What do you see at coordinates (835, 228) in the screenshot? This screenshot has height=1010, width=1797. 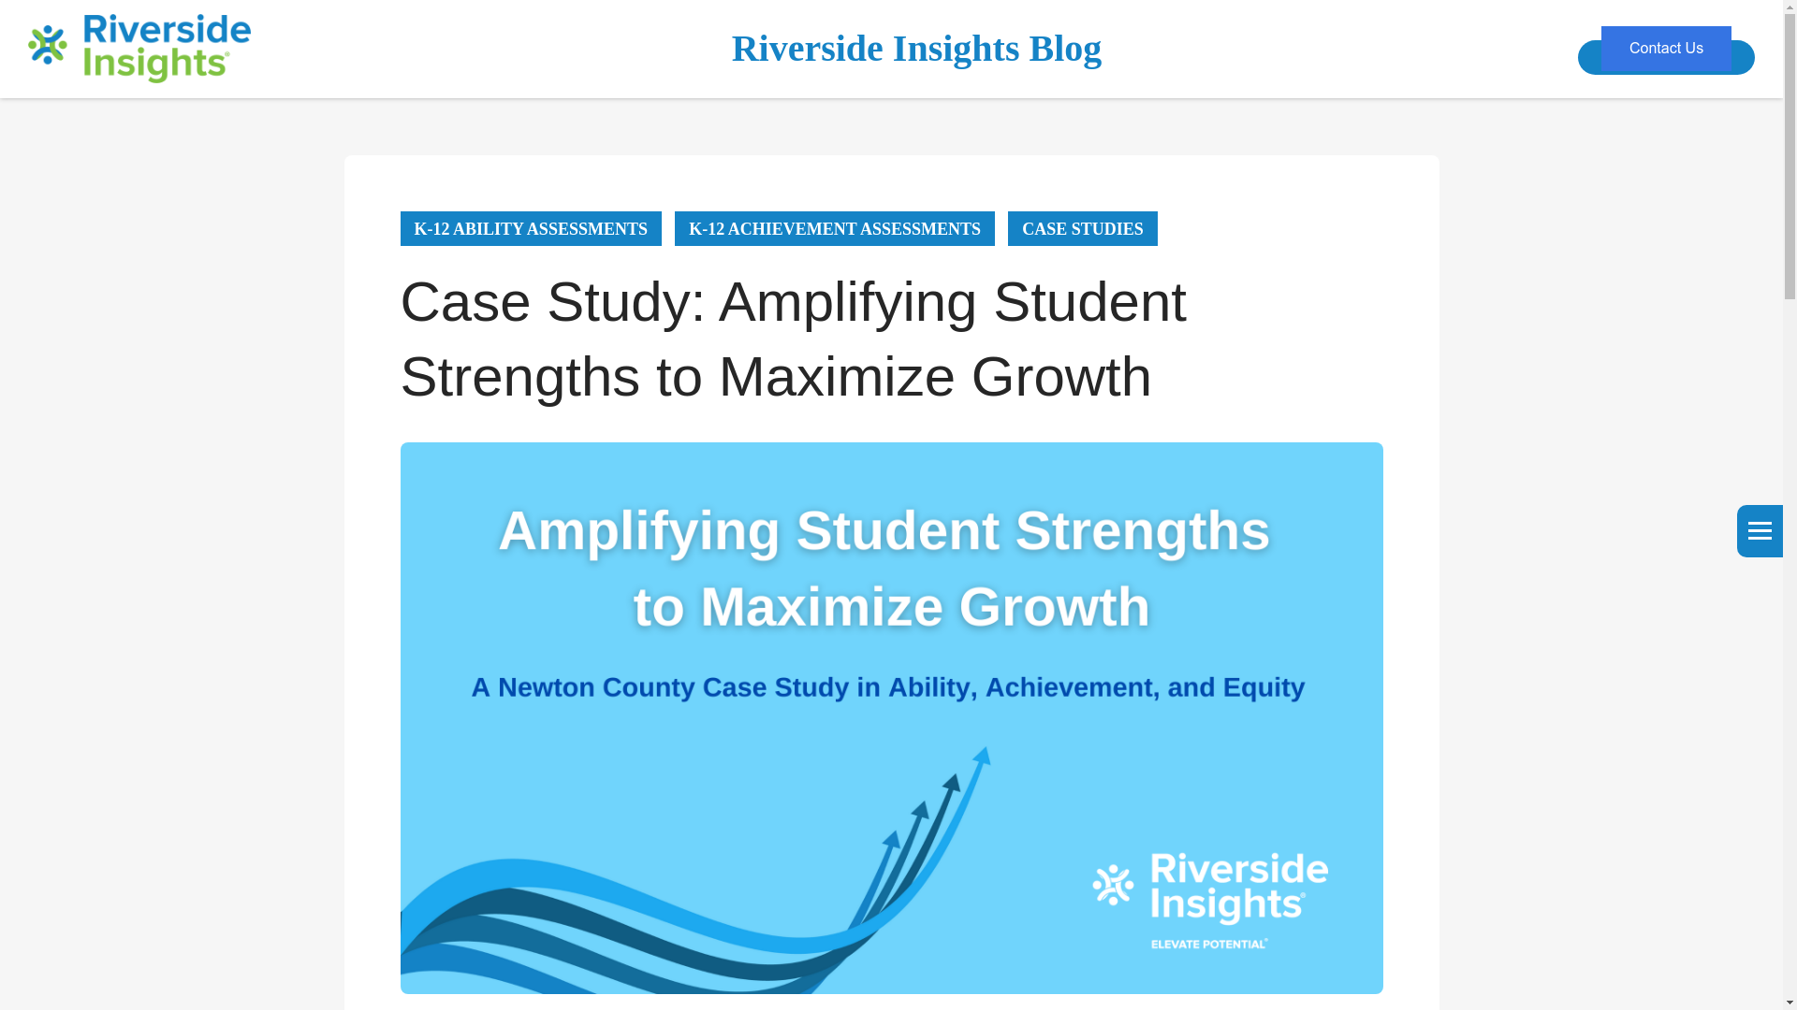 I see `K-12 ACHIEVEMENT ASSESSMENTS` at bounding box center [835, 228].